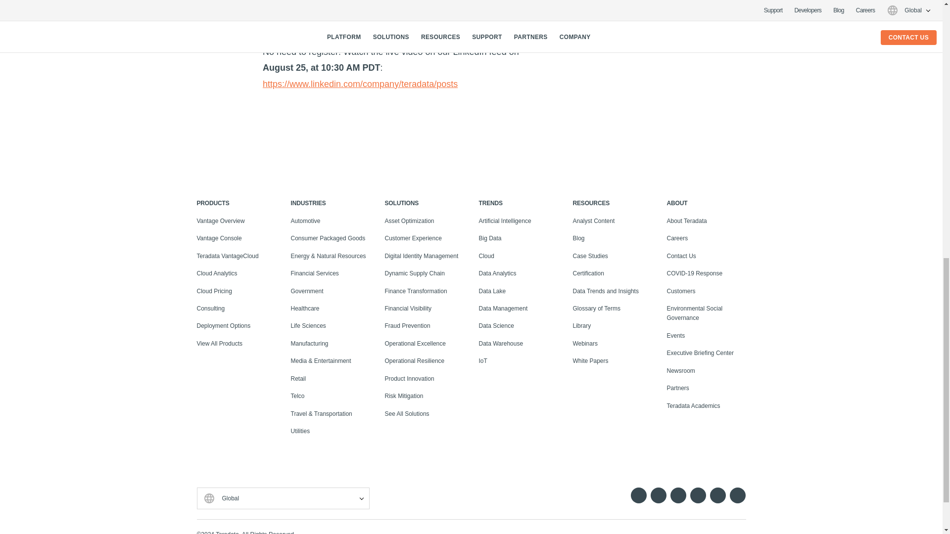  Describe the element at coordinates (228, 256) in the screenshot. I see `Teradata VantageCloud` at that location.